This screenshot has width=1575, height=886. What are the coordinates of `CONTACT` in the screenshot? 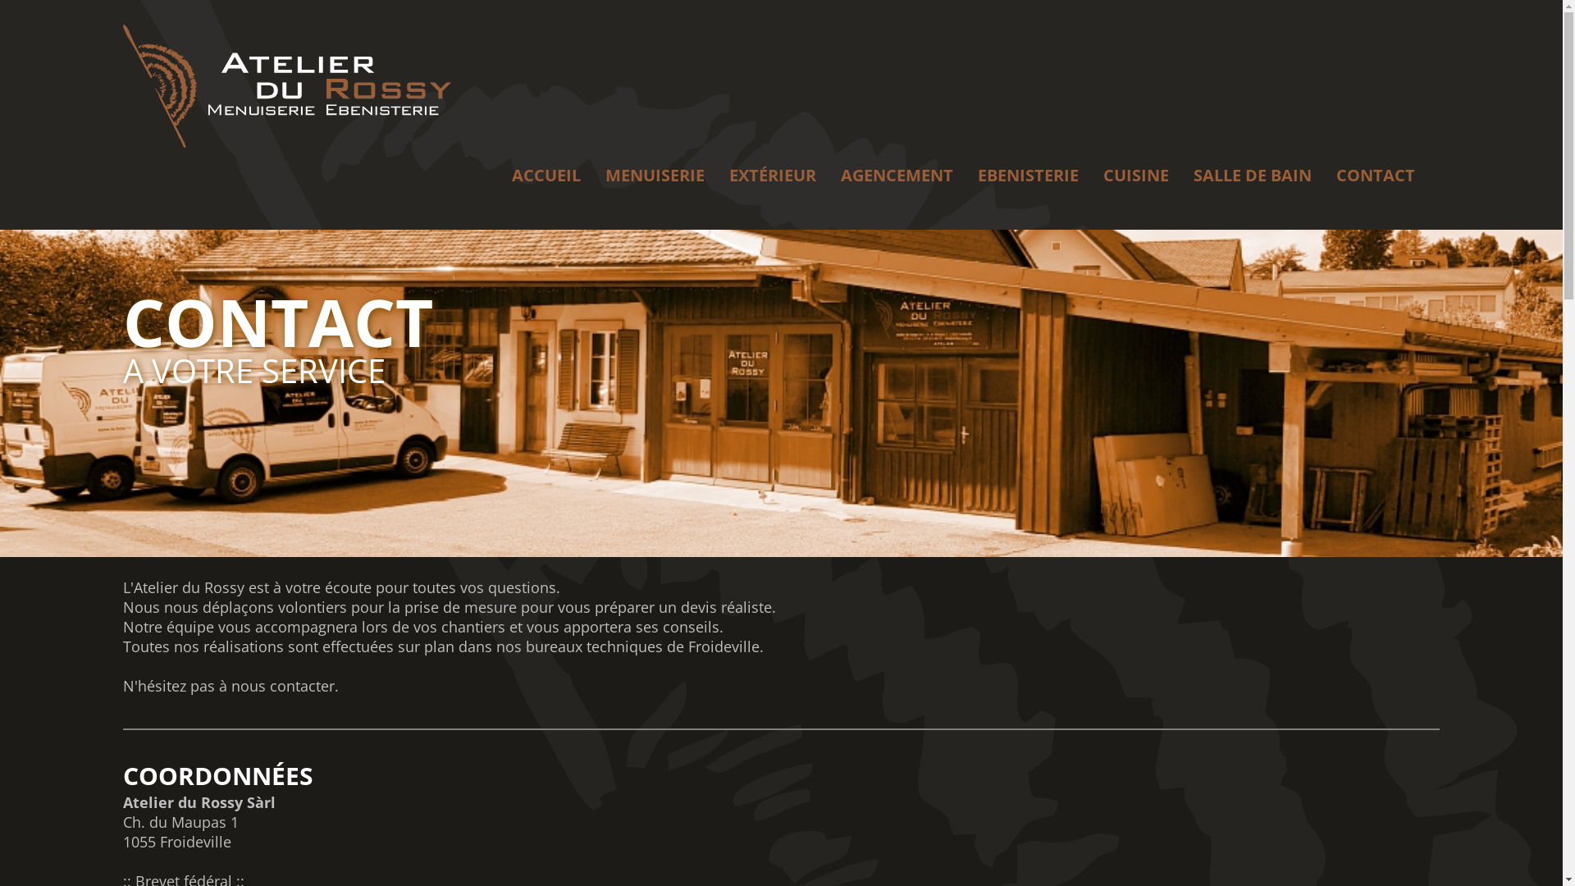 It's located at (1376, 176).